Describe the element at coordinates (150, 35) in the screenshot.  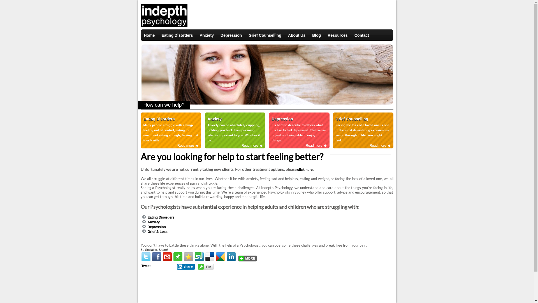
I see `Home` at that location.